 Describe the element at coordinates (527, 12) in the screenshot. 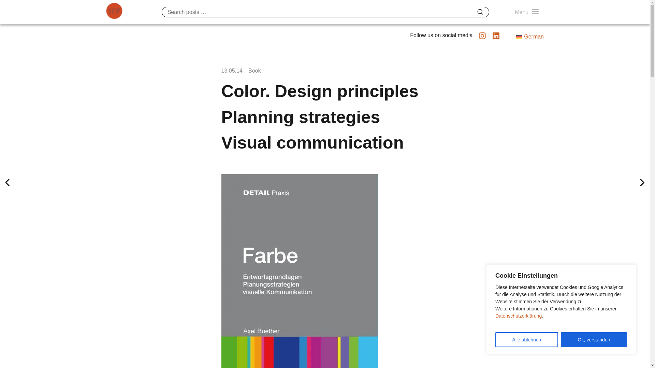

I see `Menu` at that location.